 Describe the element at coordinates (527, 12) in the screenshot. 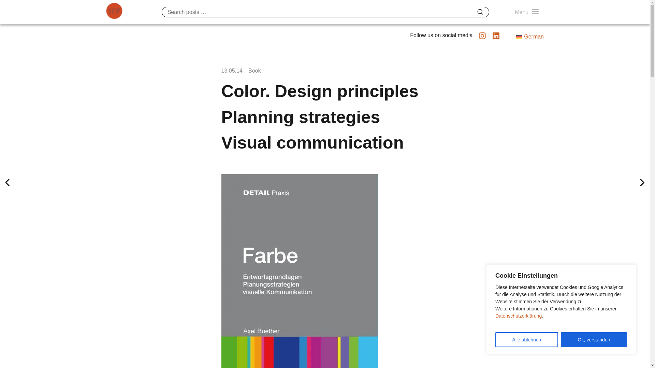

I see `Menu` at that location.